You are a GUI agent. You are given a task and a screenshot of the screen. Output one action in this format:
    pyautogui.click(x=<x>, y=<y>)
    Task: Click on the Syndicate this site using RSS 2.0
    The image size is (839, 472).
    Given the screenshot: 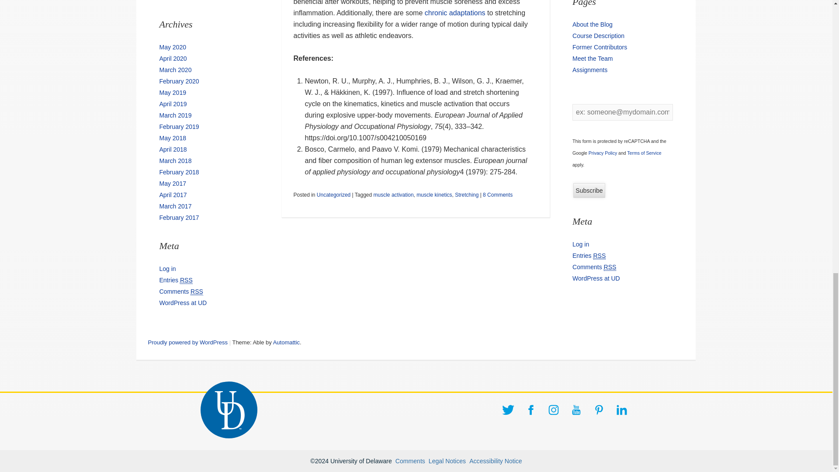 What is the action you would take?
    pyautogui.click(x=176, y=280)
    